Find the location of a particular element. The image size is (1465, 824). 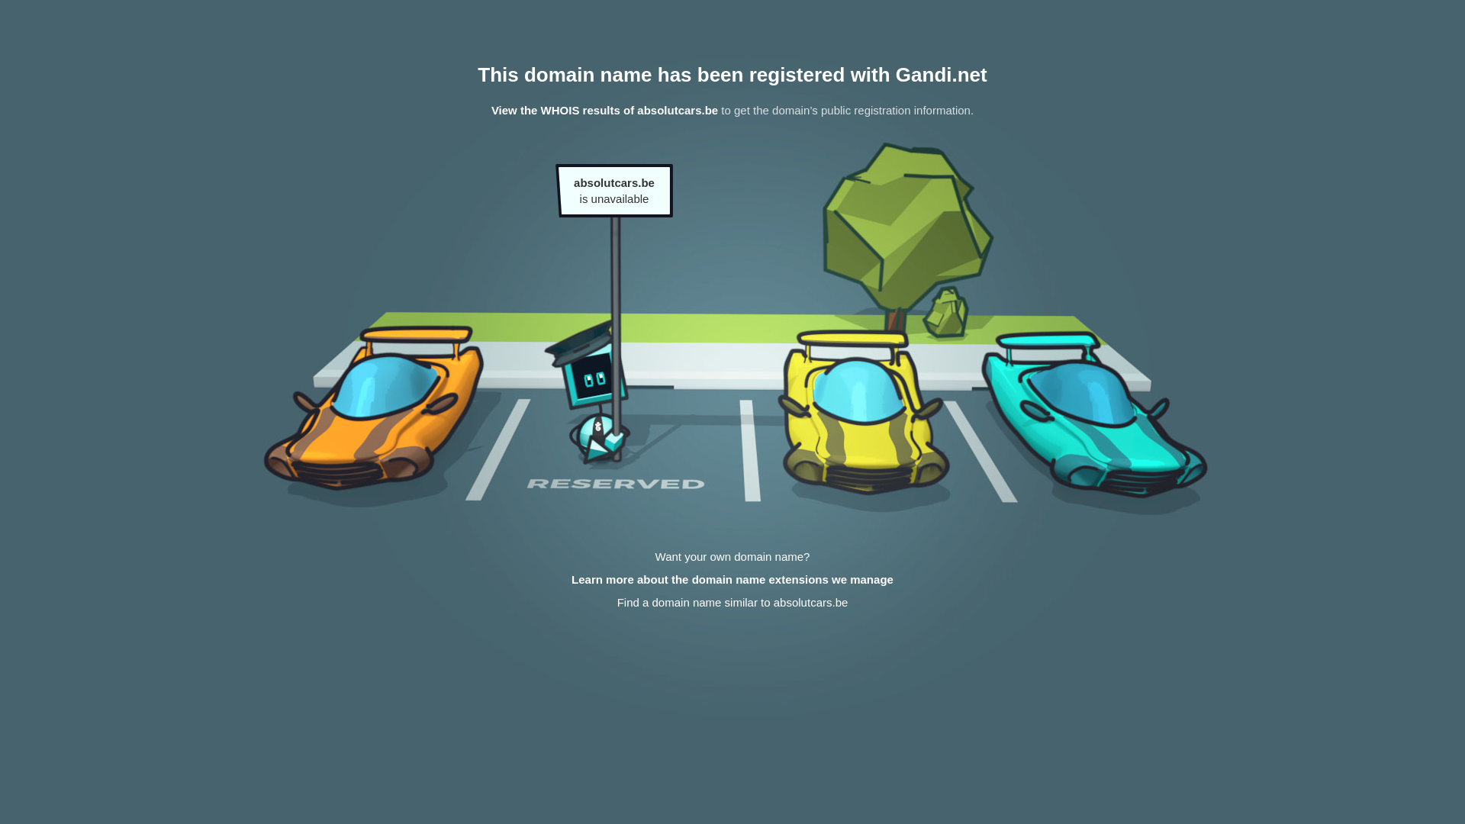

View the WHOIS results of absolutcars.be is located at coordinates (604, 110).